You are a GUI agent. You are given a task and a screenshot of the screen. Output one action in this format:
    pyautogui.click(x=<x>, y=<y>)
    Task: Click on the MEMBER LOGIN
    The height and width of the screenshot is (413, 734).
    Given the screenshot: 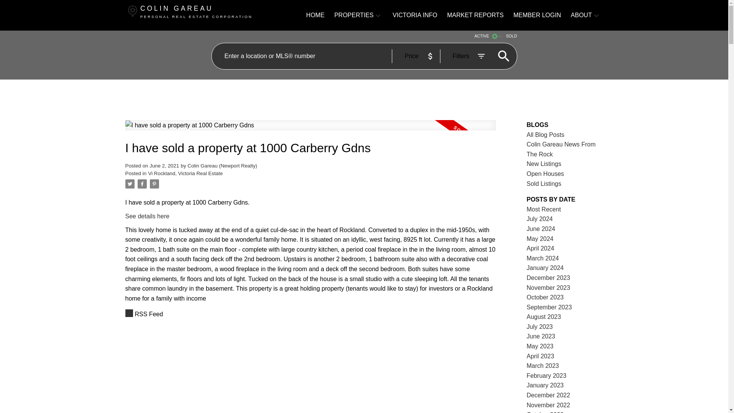 What is the action you would take?
    pyautogui.click(x=537, y=15)
    